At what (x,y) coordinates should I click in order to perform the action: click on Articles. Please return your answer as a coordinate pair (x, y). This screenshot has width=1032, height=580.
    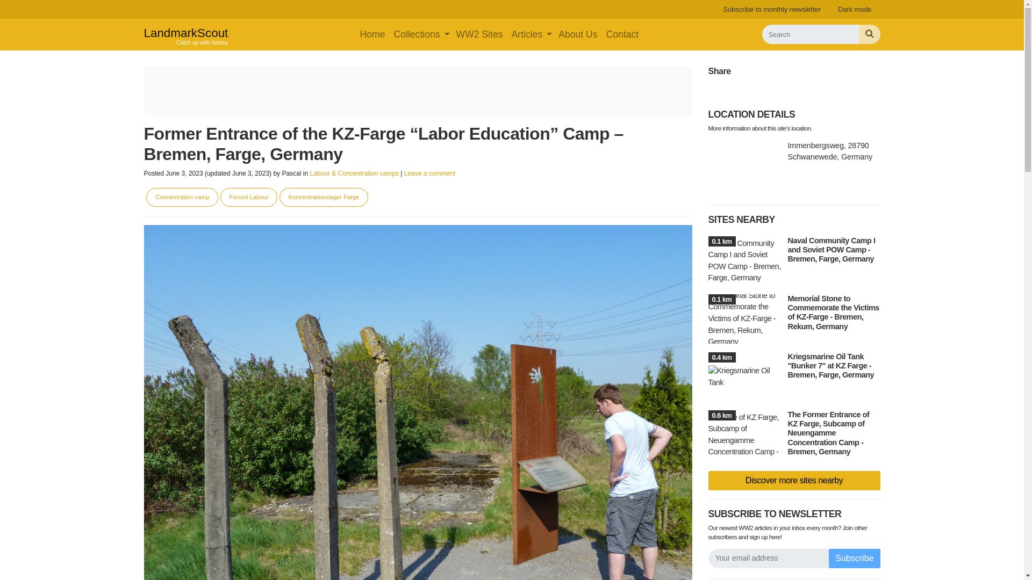
    Looking at the image, I should click on (527, 34).